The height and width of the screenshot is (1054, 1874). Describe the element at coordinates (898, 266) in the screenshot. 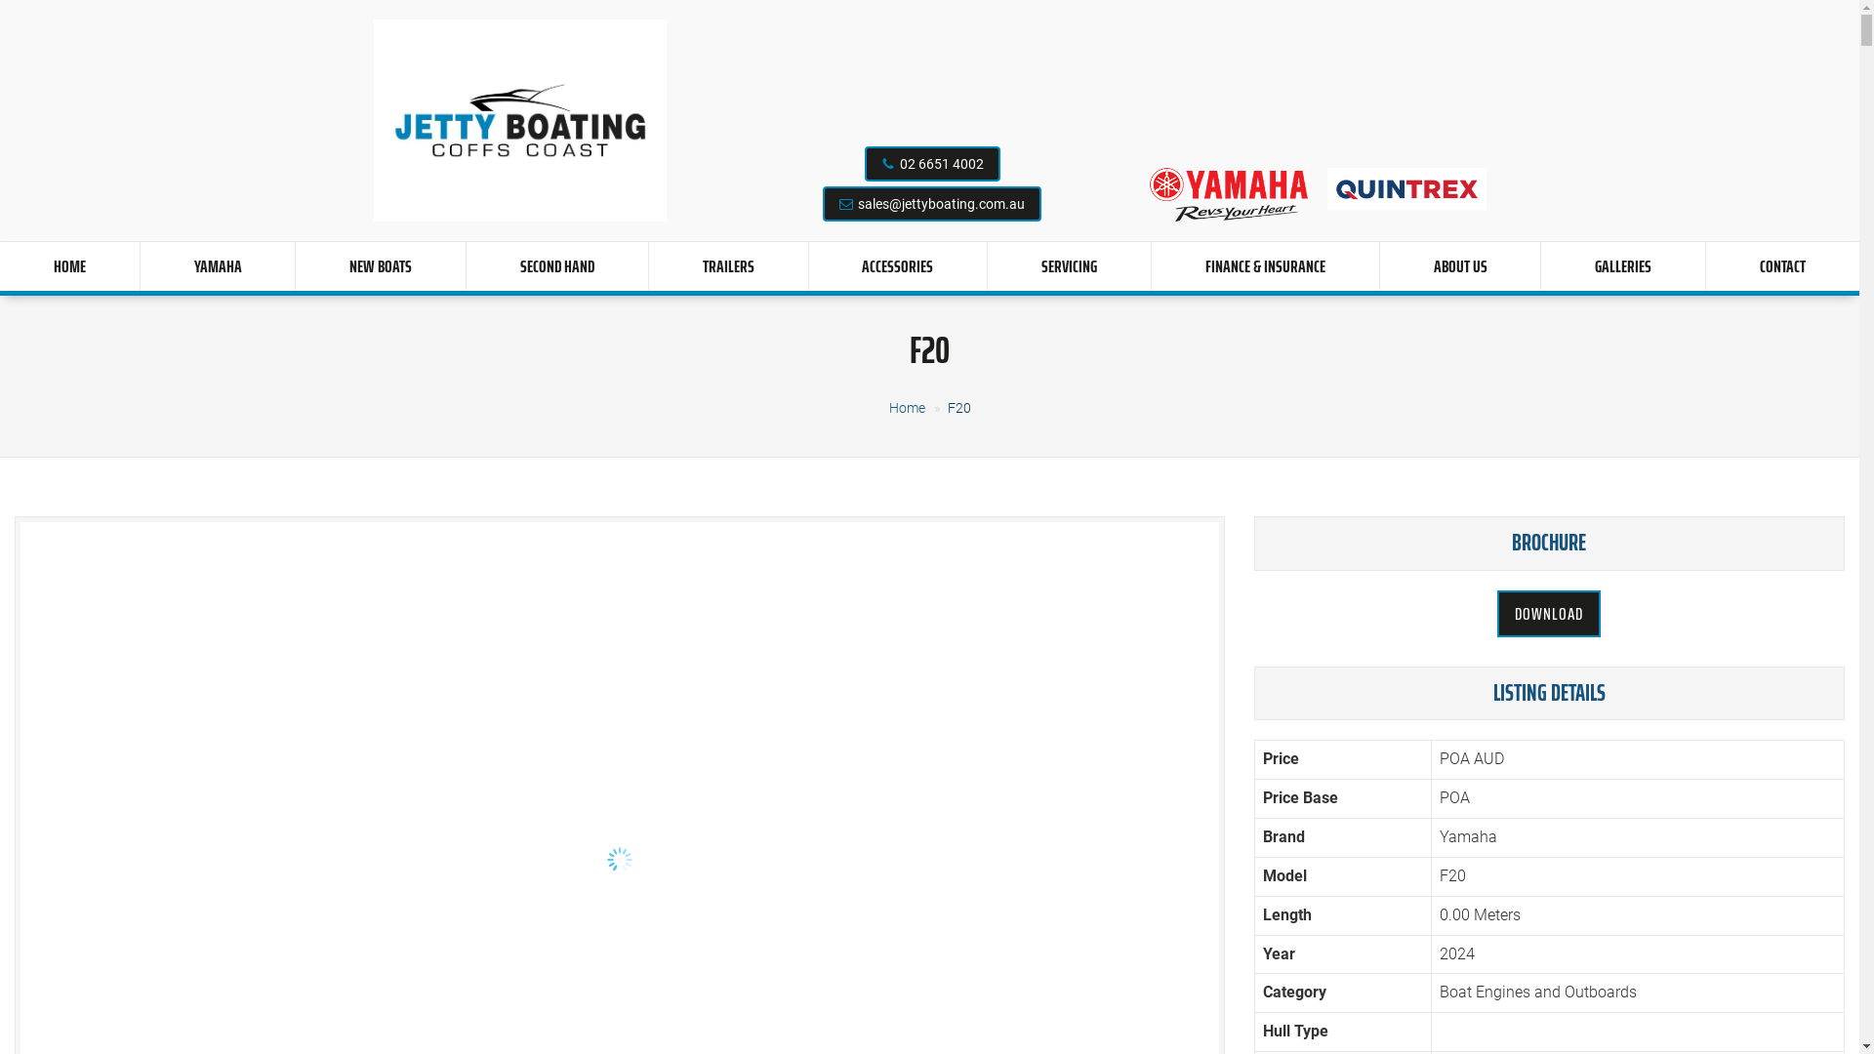

I see `ACCESSORIES` at that location.